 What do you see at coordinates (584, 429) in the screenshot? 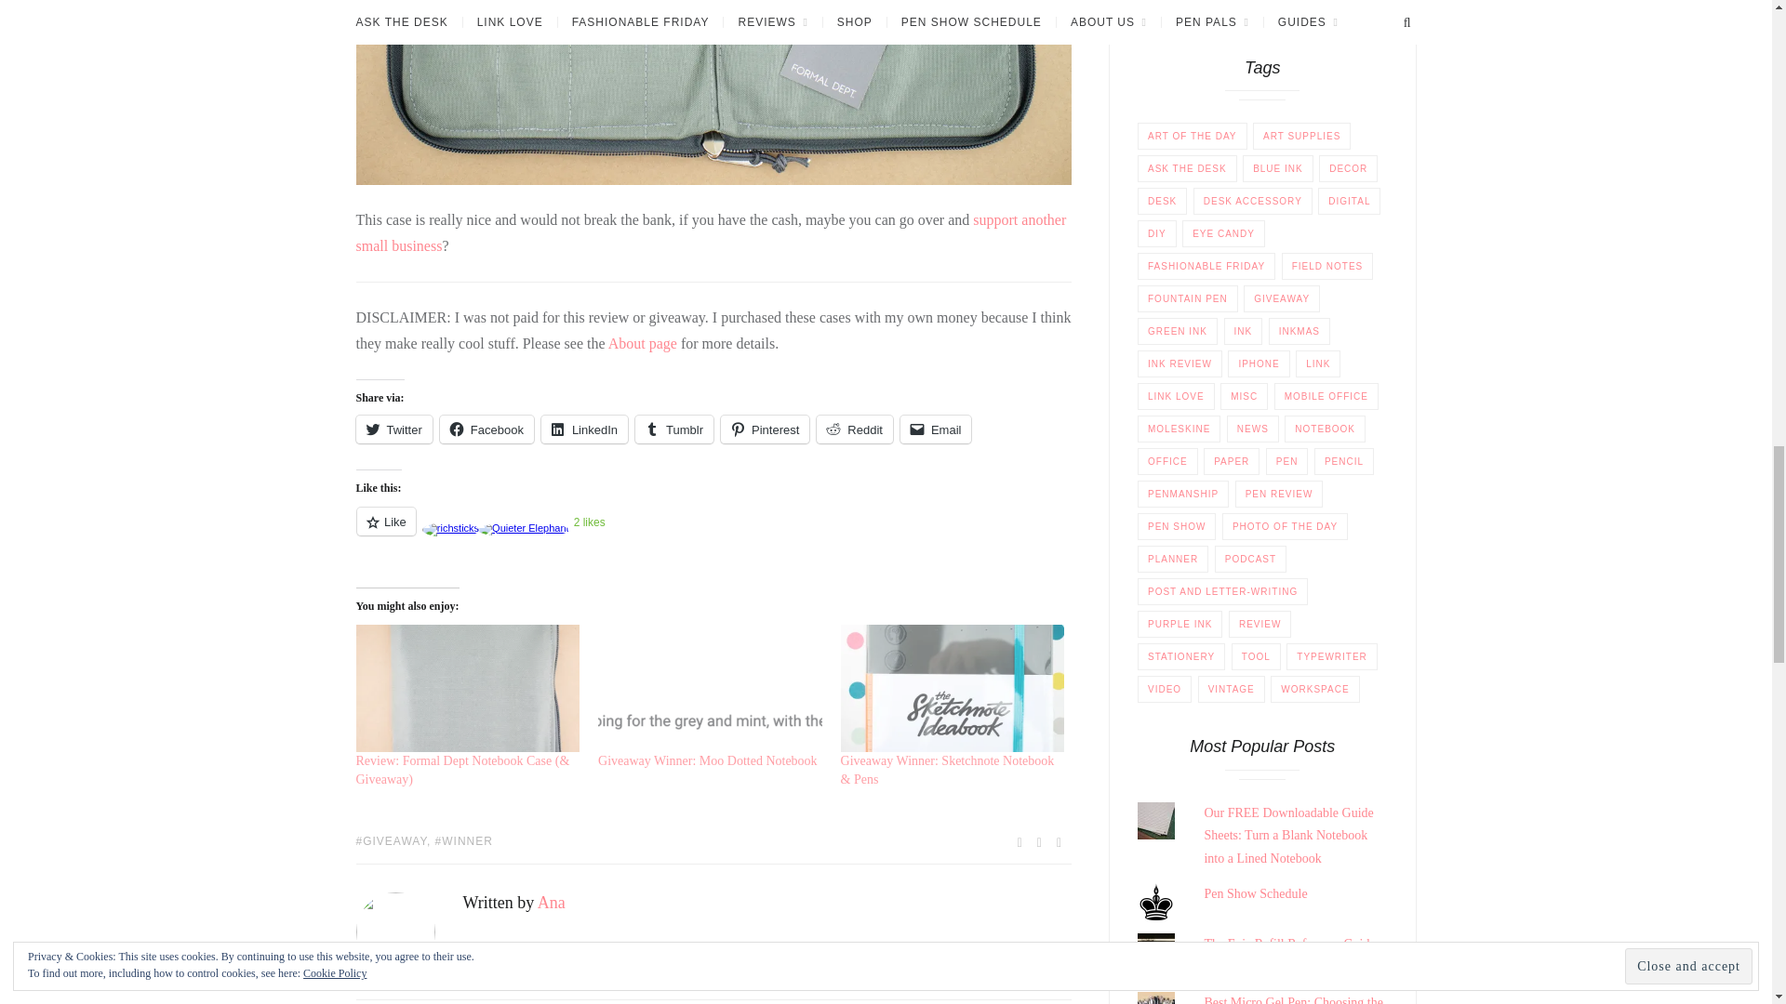
I see `Click to share on LinkedIn` at bounding box center [584, 429].